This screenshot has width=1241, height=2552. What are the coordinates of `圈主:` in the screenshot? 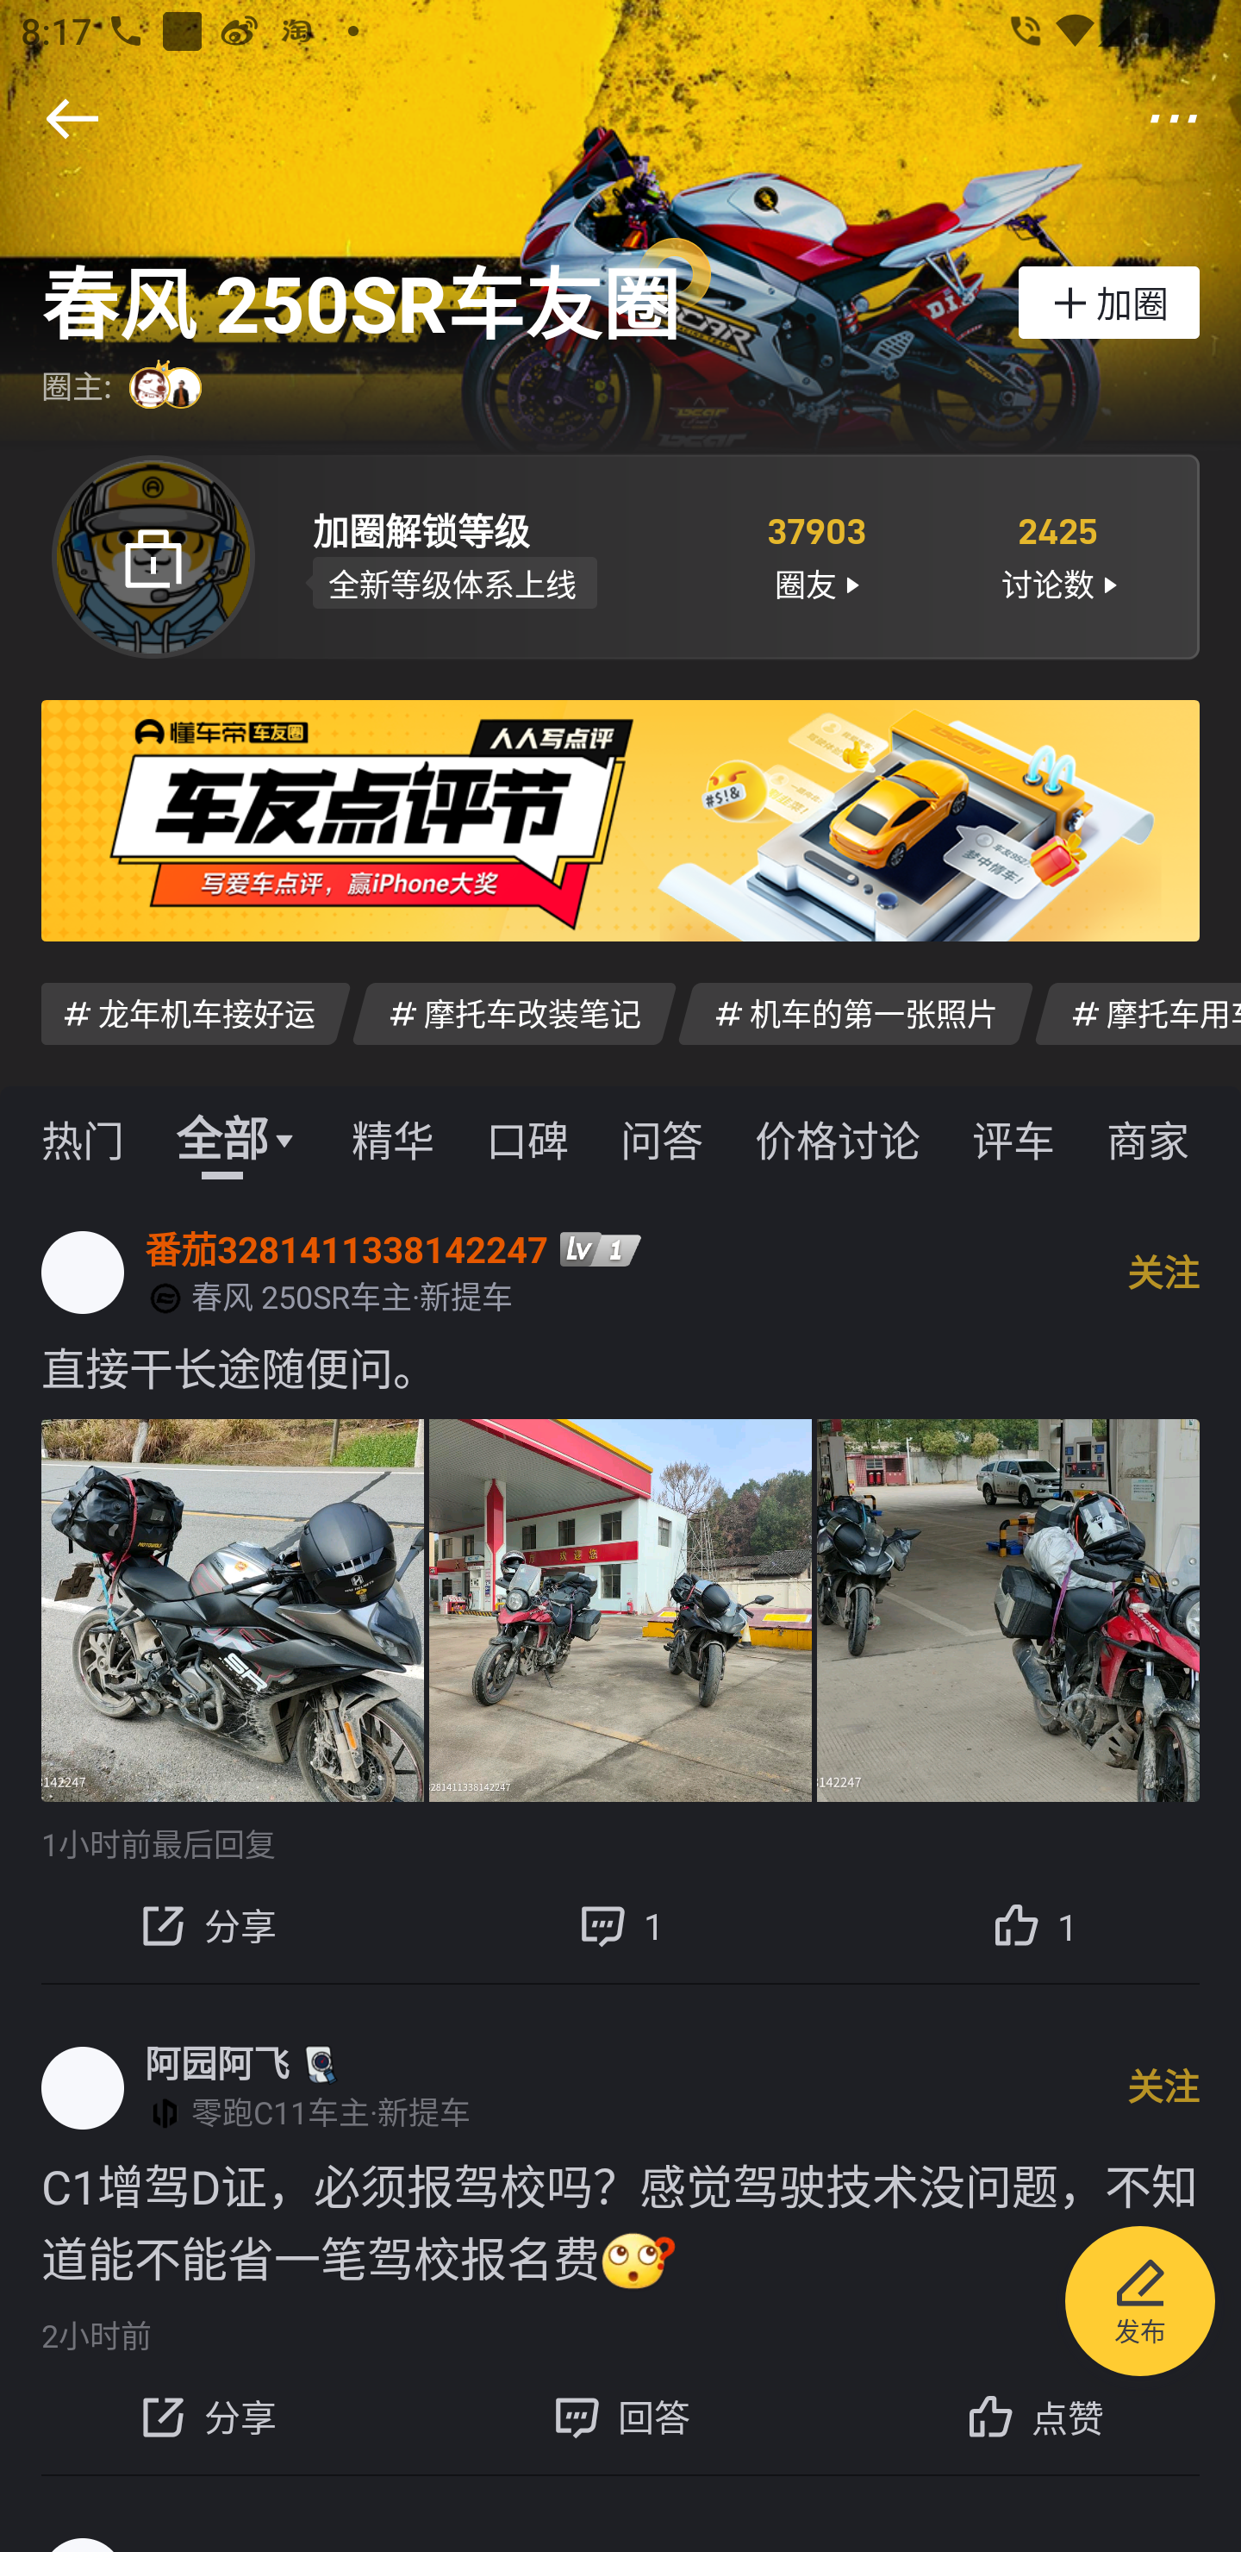 It's located at (125, 388).